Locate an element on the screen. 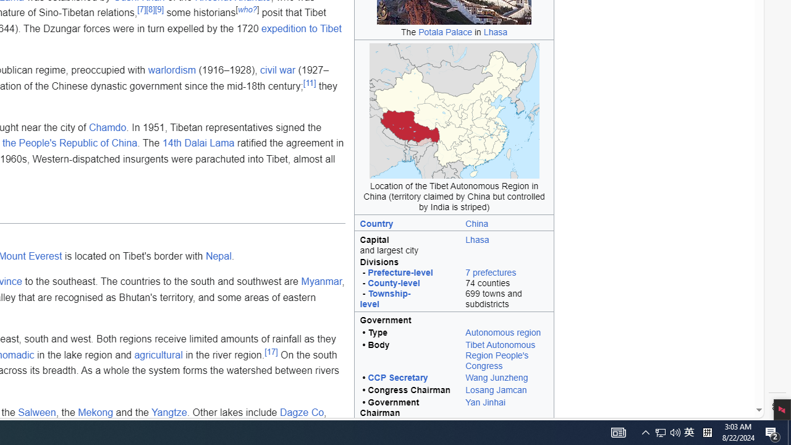 This screenshot has width=791, height=445. Capital and largest city is located at coordinates (407, 244).